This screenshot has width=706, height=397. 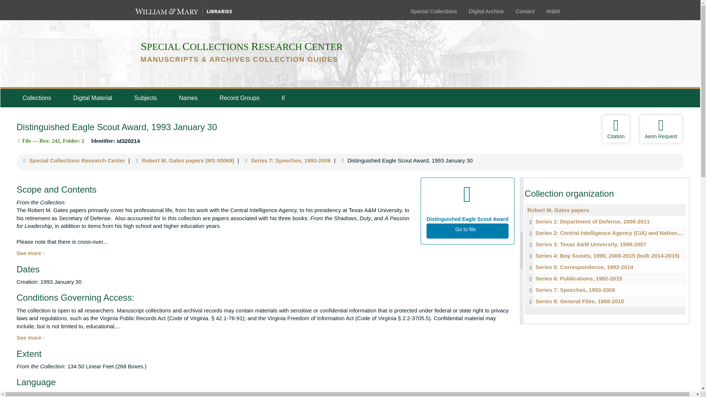 I want to click on Series 1: Department of Defense, 2006-2011, so click(x=592, y=221).